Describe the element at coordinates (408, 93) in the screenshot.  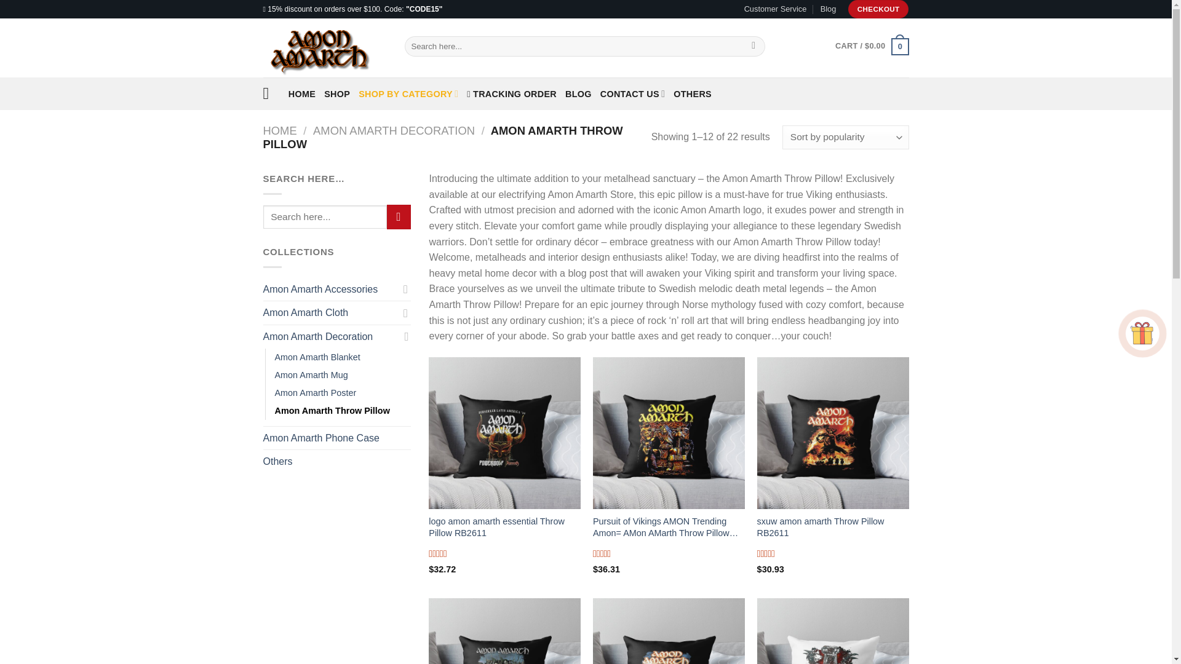
I see `SHOP BY CATEGORY` at that location.